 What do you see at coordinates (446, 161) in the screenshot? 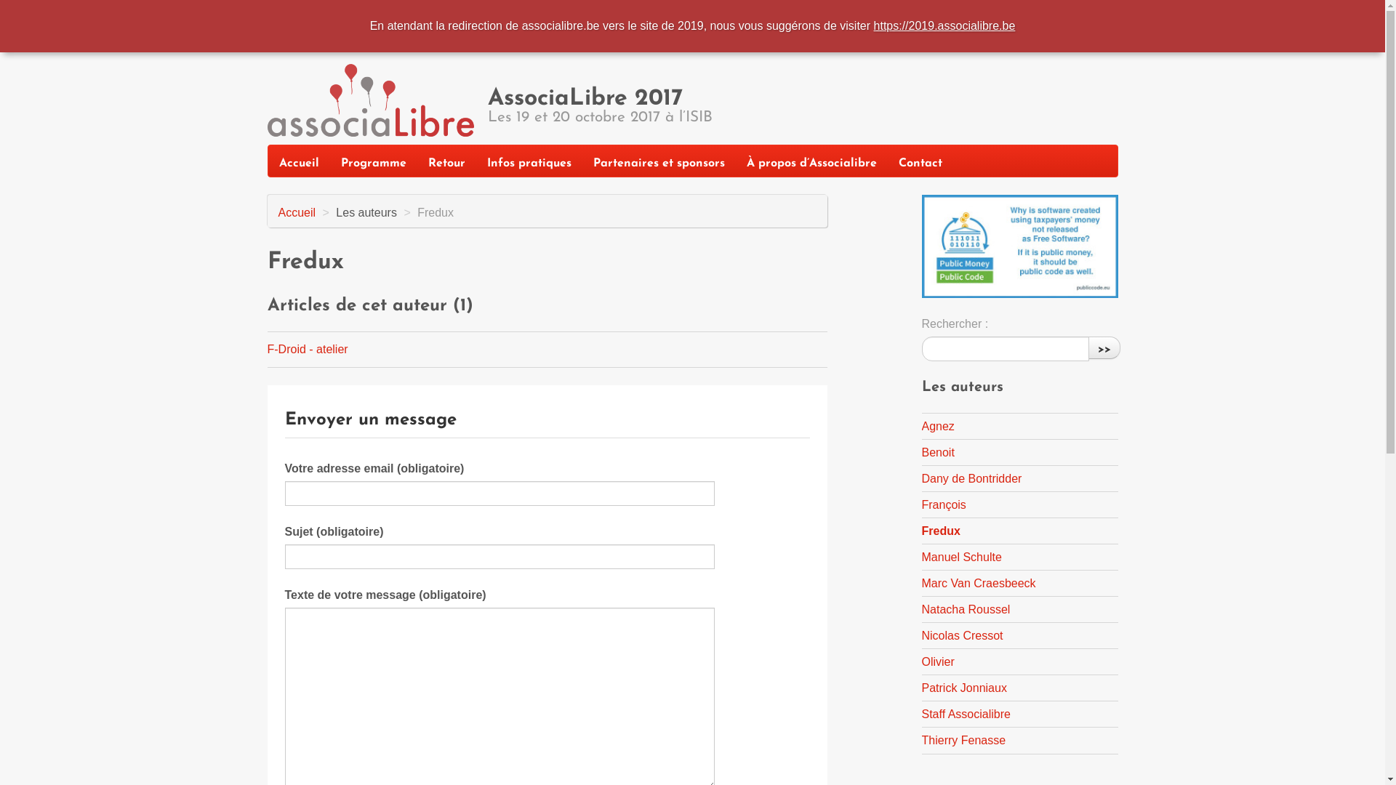
I see `Retour` at bounding box center [446, 161].